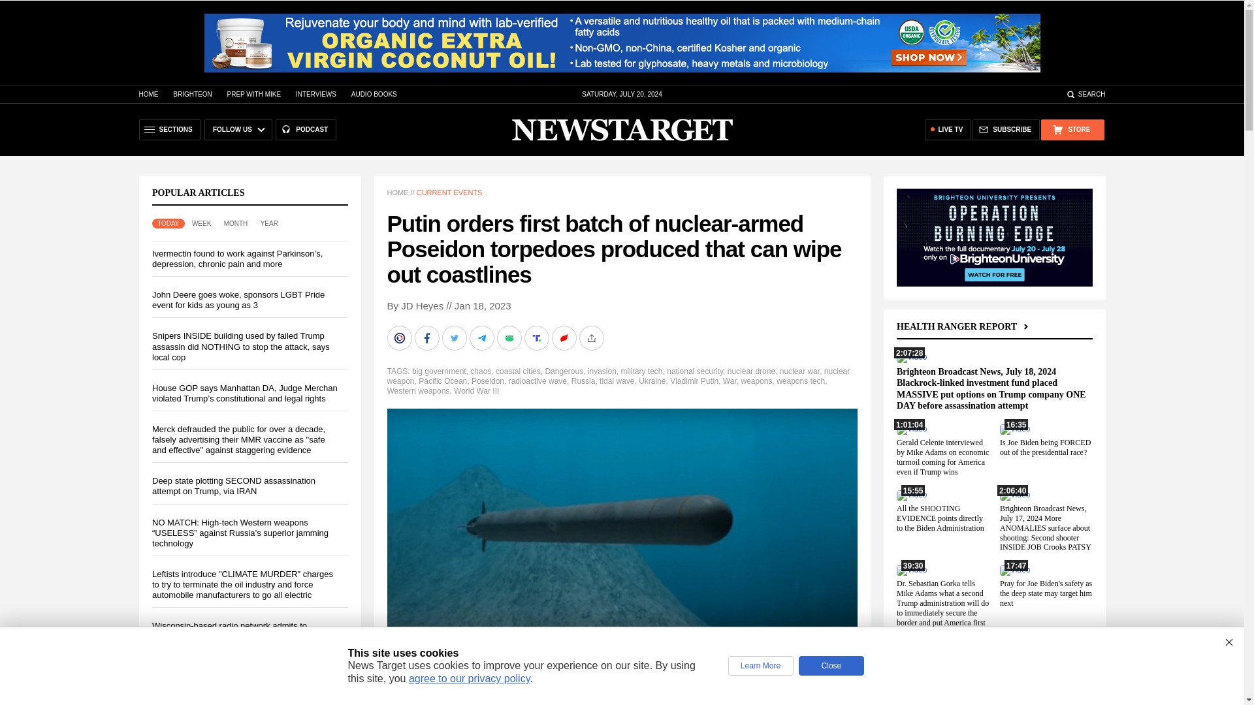 Image resolution: width=1254 pixels, height=705 pixels. What do you see at coordinates (564, 337) in the screenshot?
I see `Share on Gettr` at bounding box center [564, 337].